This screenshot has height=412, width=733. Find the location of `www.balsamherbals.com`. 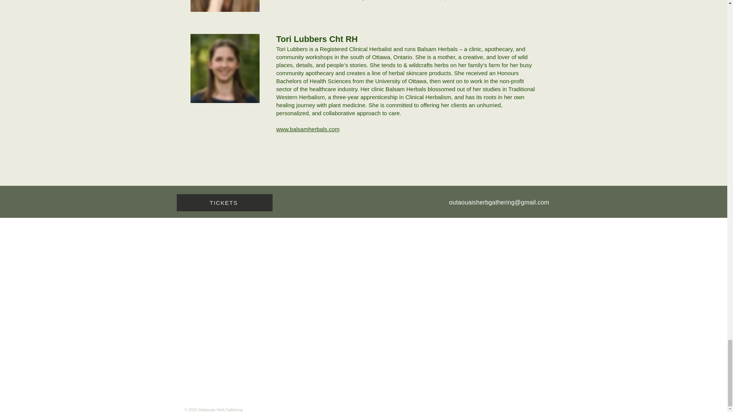

www.balsamherbals.com is located at coordinates (308, 129).